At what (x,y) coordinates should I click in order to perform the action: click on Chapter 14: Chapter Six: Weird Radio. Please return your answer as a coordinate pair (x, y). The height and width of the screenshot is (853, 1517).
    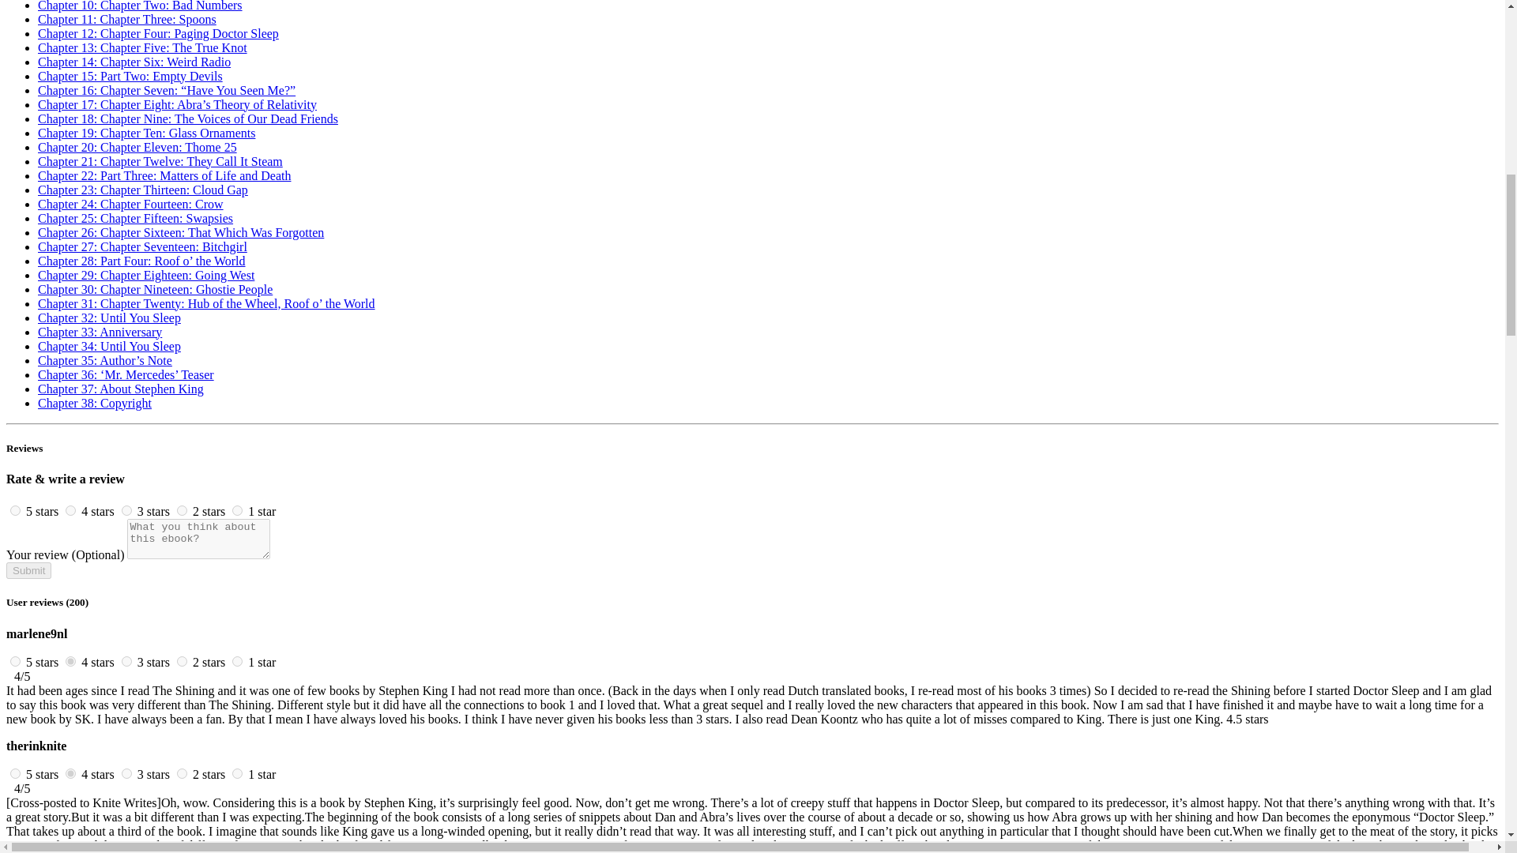
    Looking at the image, I should click on (134, 62).